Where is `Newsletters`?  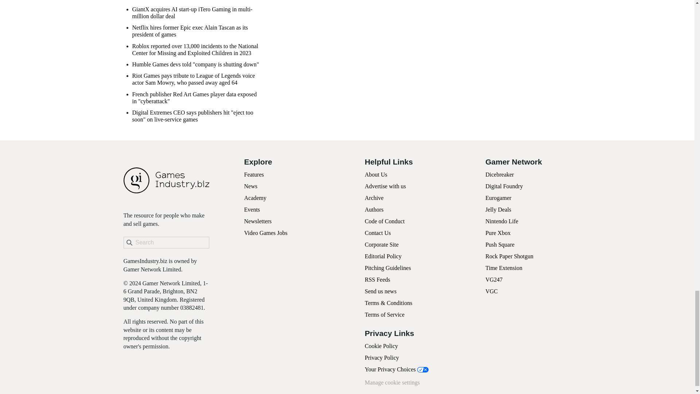 Newsletters is located at coordinates (258, 221).